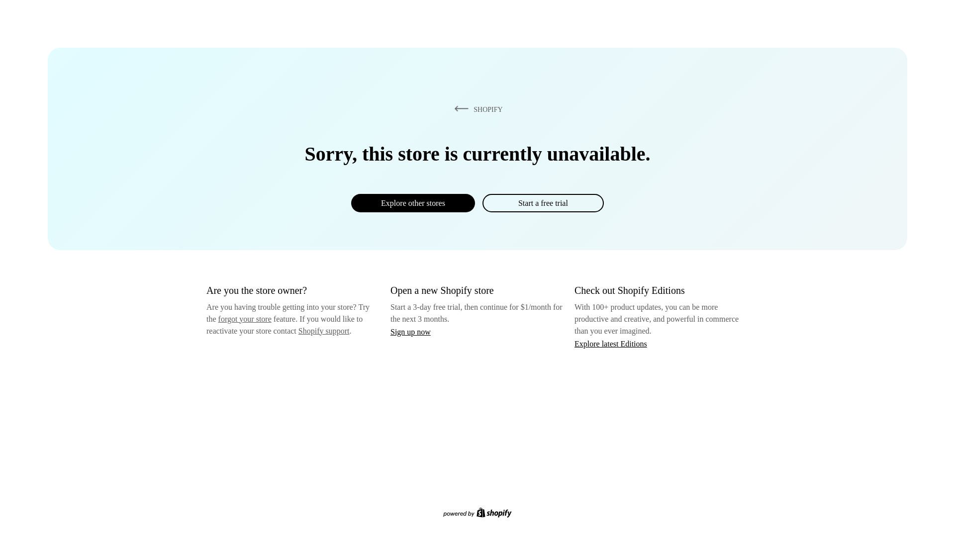 Image resolution: width=955 pixels, height=537 pixels. Describe the element at coordinates (323, 330) in the screenshot. I see `Shopify support` at that location.